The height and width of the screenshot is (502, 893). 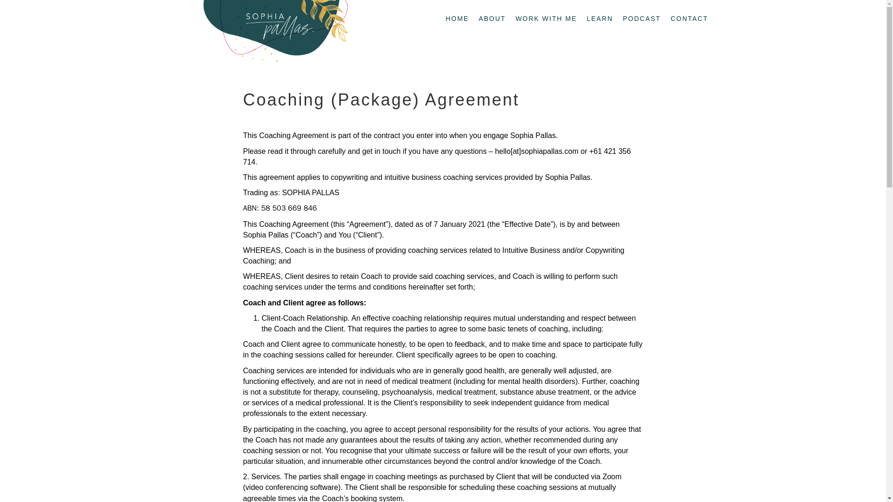 What do you see at coordinates (457, 19) in the screenshot?
I see `HOME` at bounding box center [457, 19].